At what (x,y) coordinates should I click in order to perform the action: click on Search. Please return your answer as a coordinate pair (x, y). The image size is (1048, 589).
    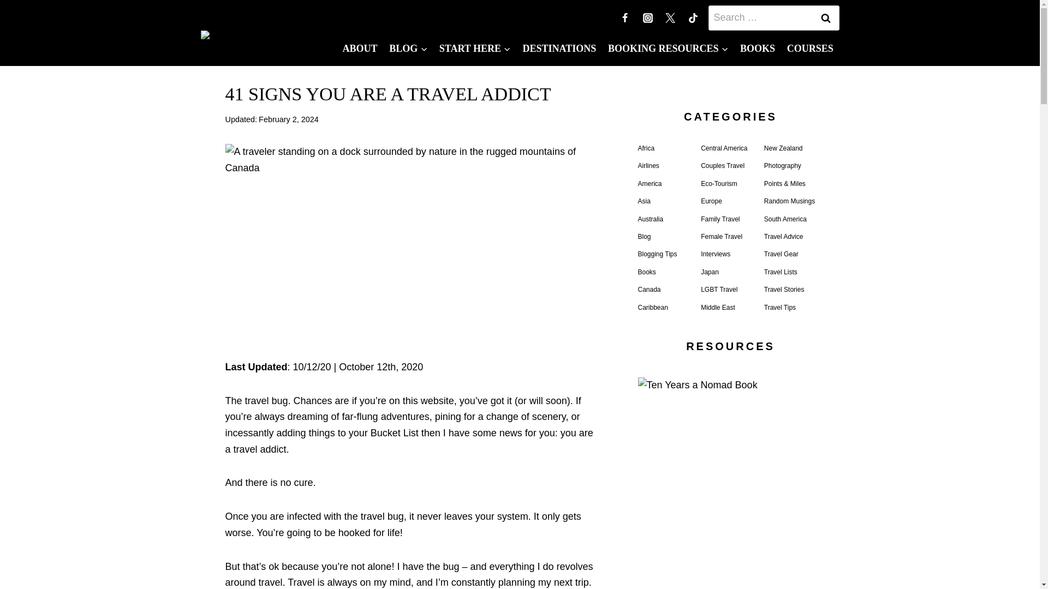
    Looking at the image, I should click on (825, 17).